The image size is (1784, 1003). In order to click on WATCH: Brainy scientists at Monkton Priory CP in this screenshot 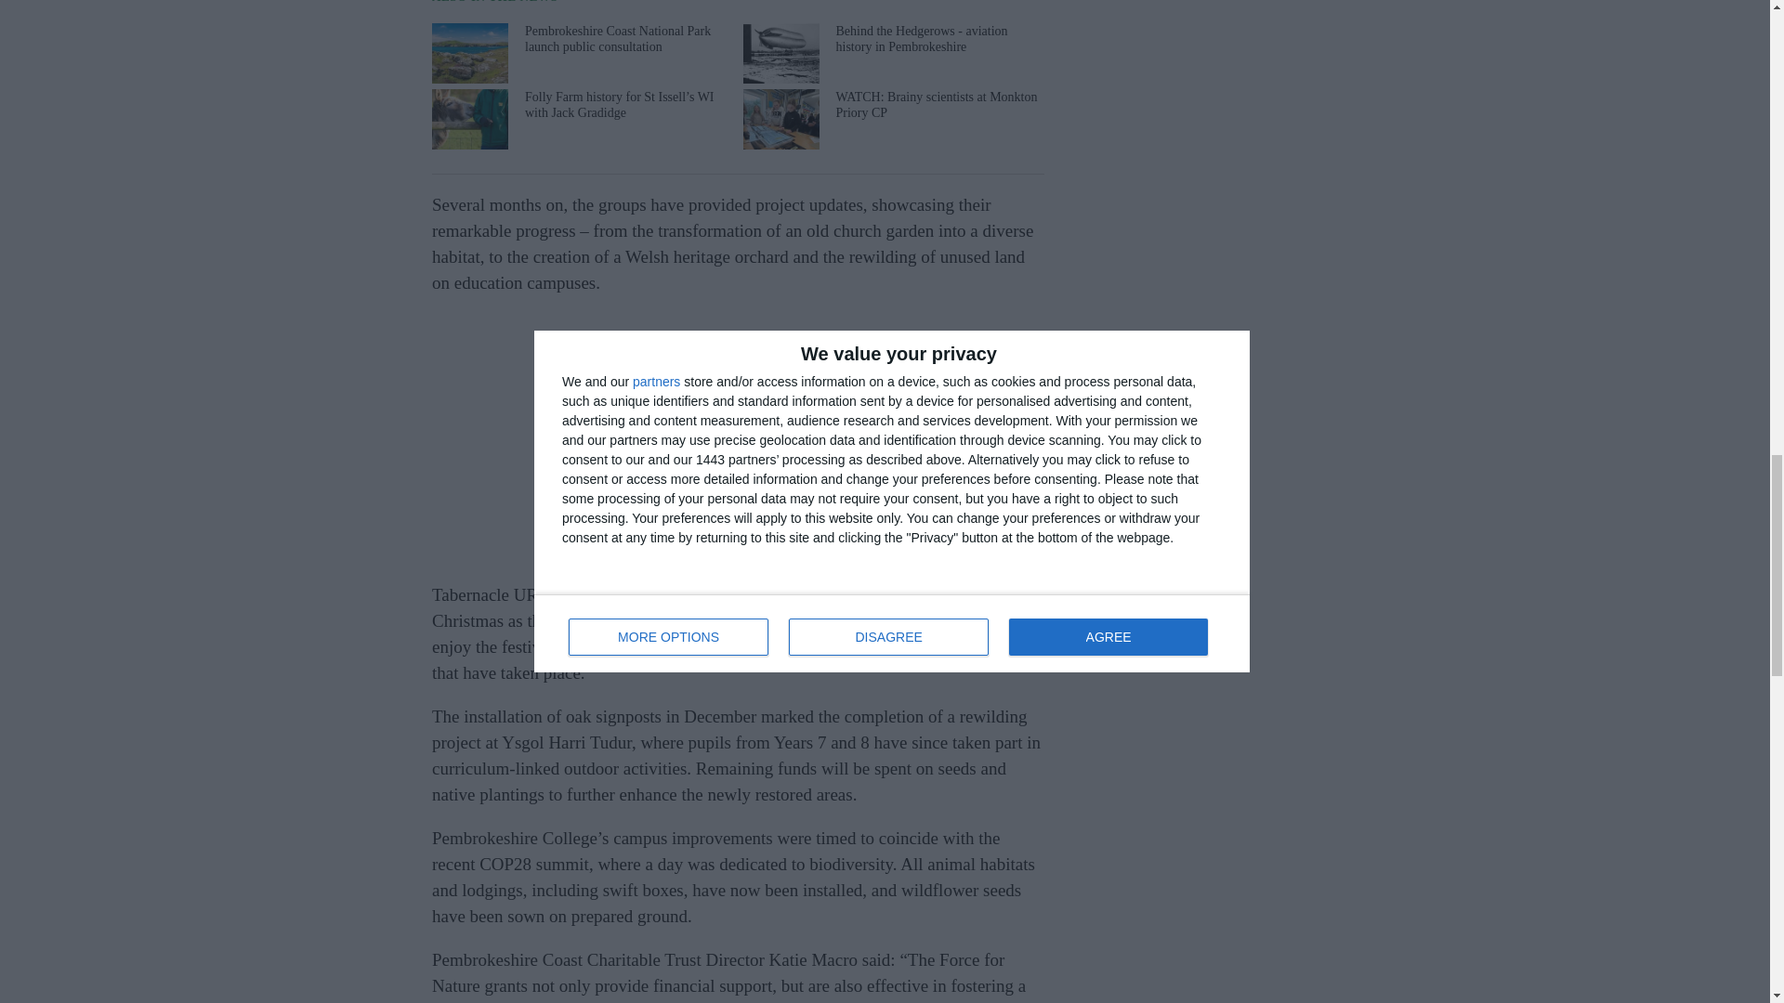, I will do `click(892, 119)`.